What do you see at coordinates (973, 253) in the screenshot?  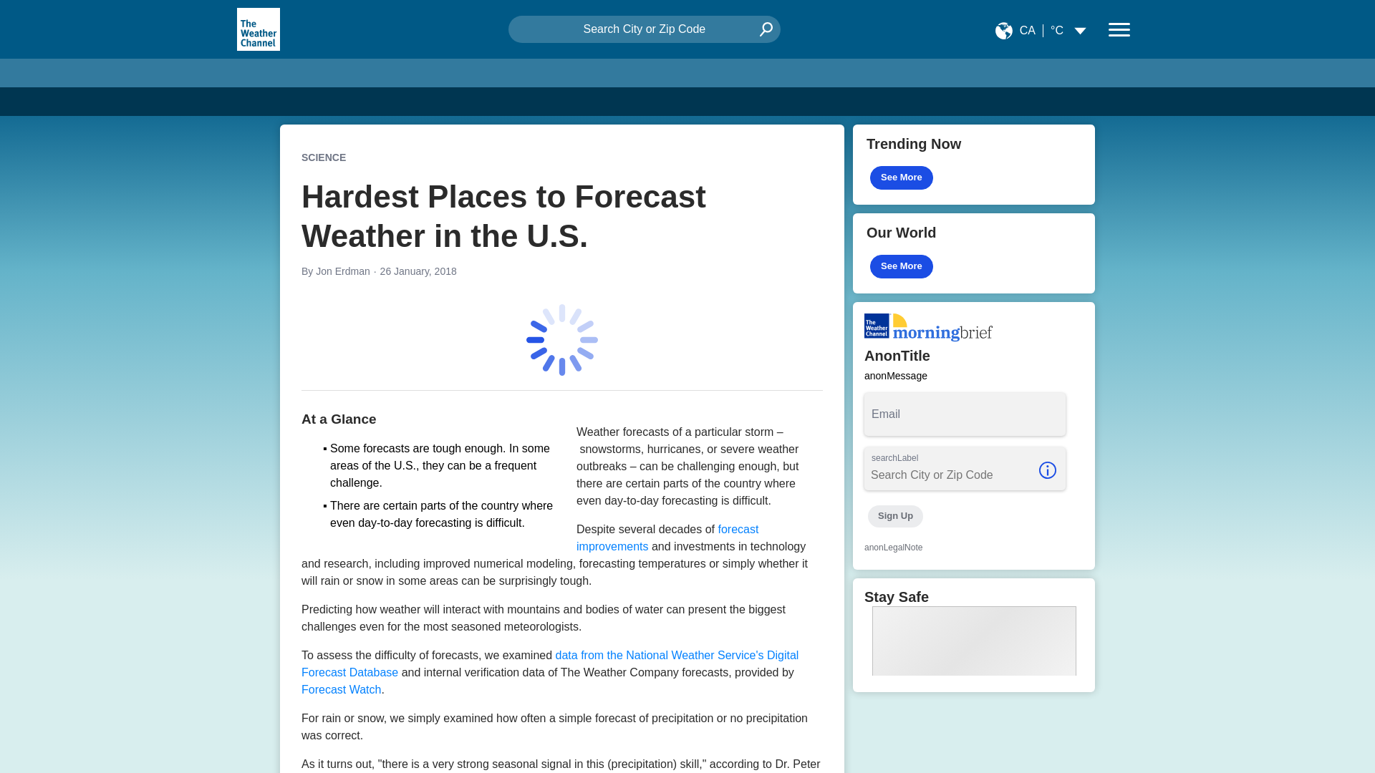 I see `Our World` at bounding box center [973, 253].